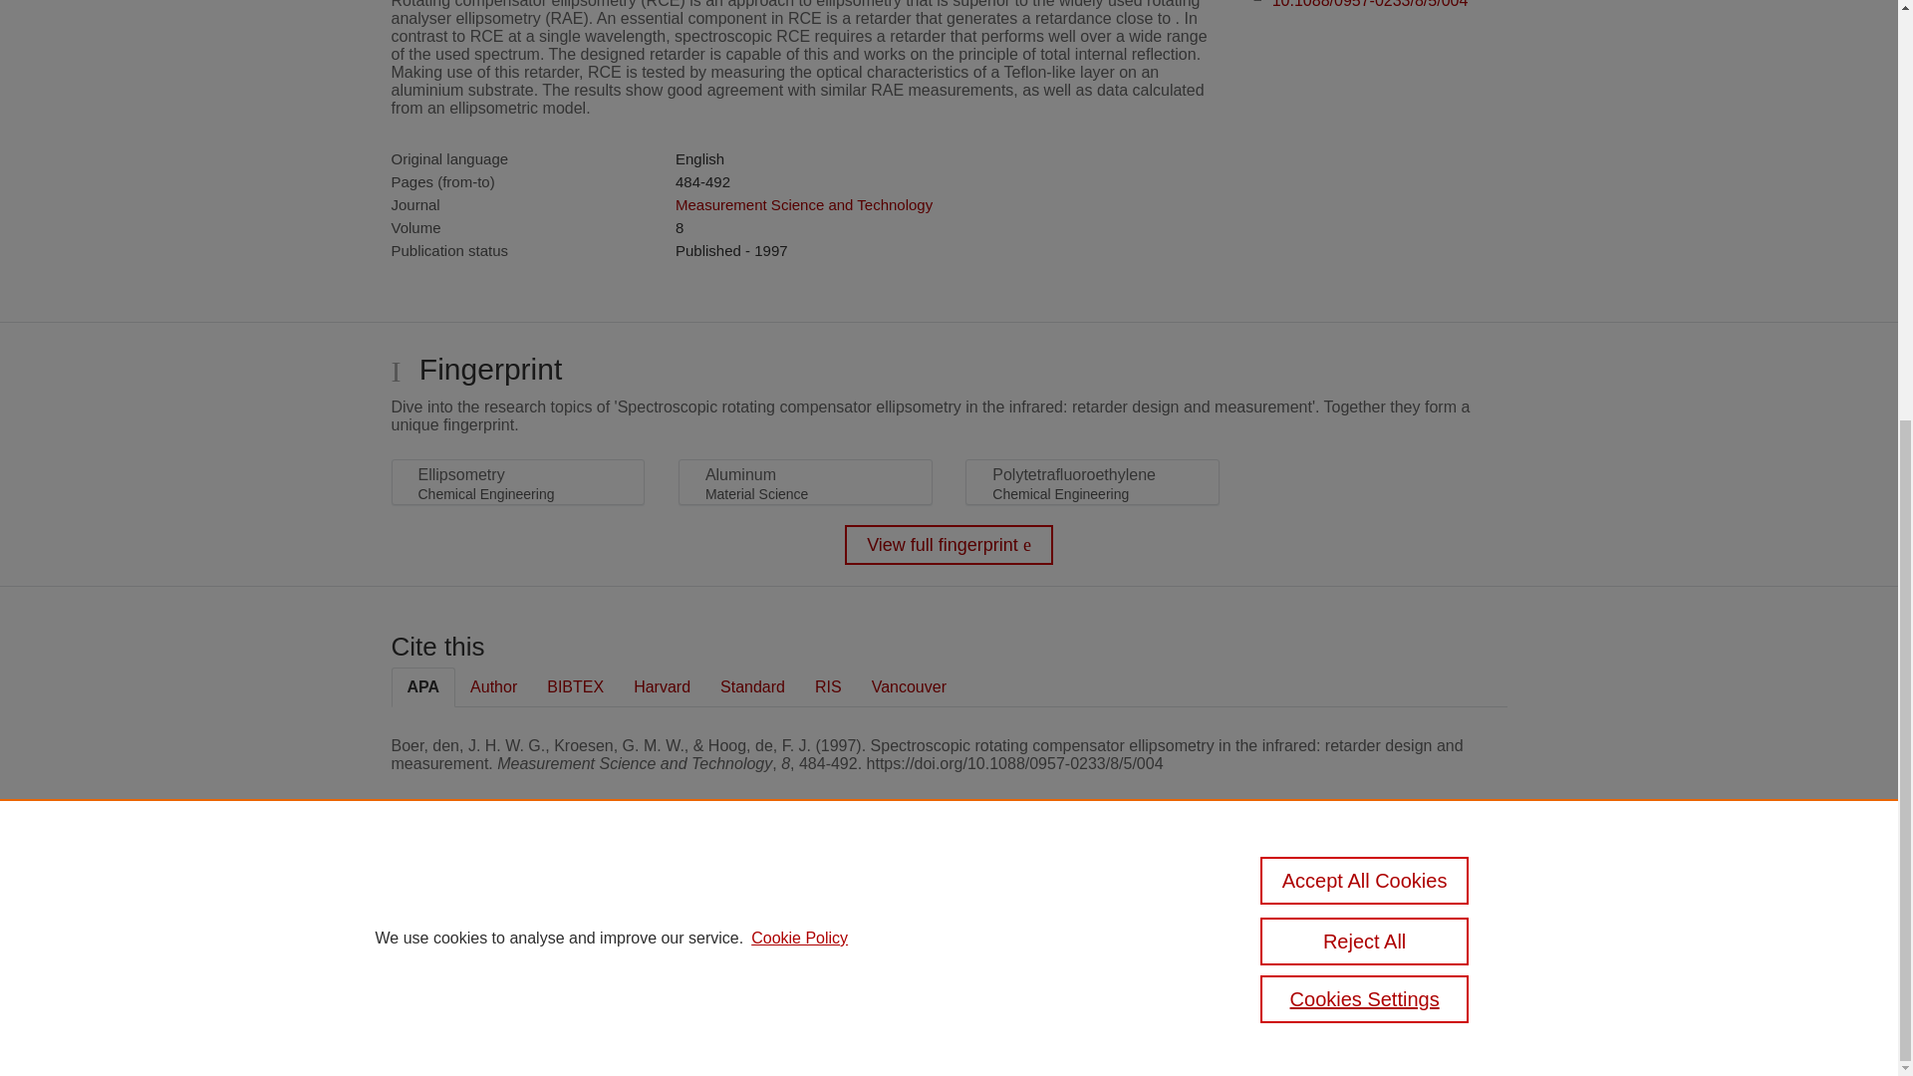 Image resolution: width=1913 pixels, height=1076 pixels. Describe the element at coordinates (518, 903) in the screenshot. I see `Scopus` at that location.